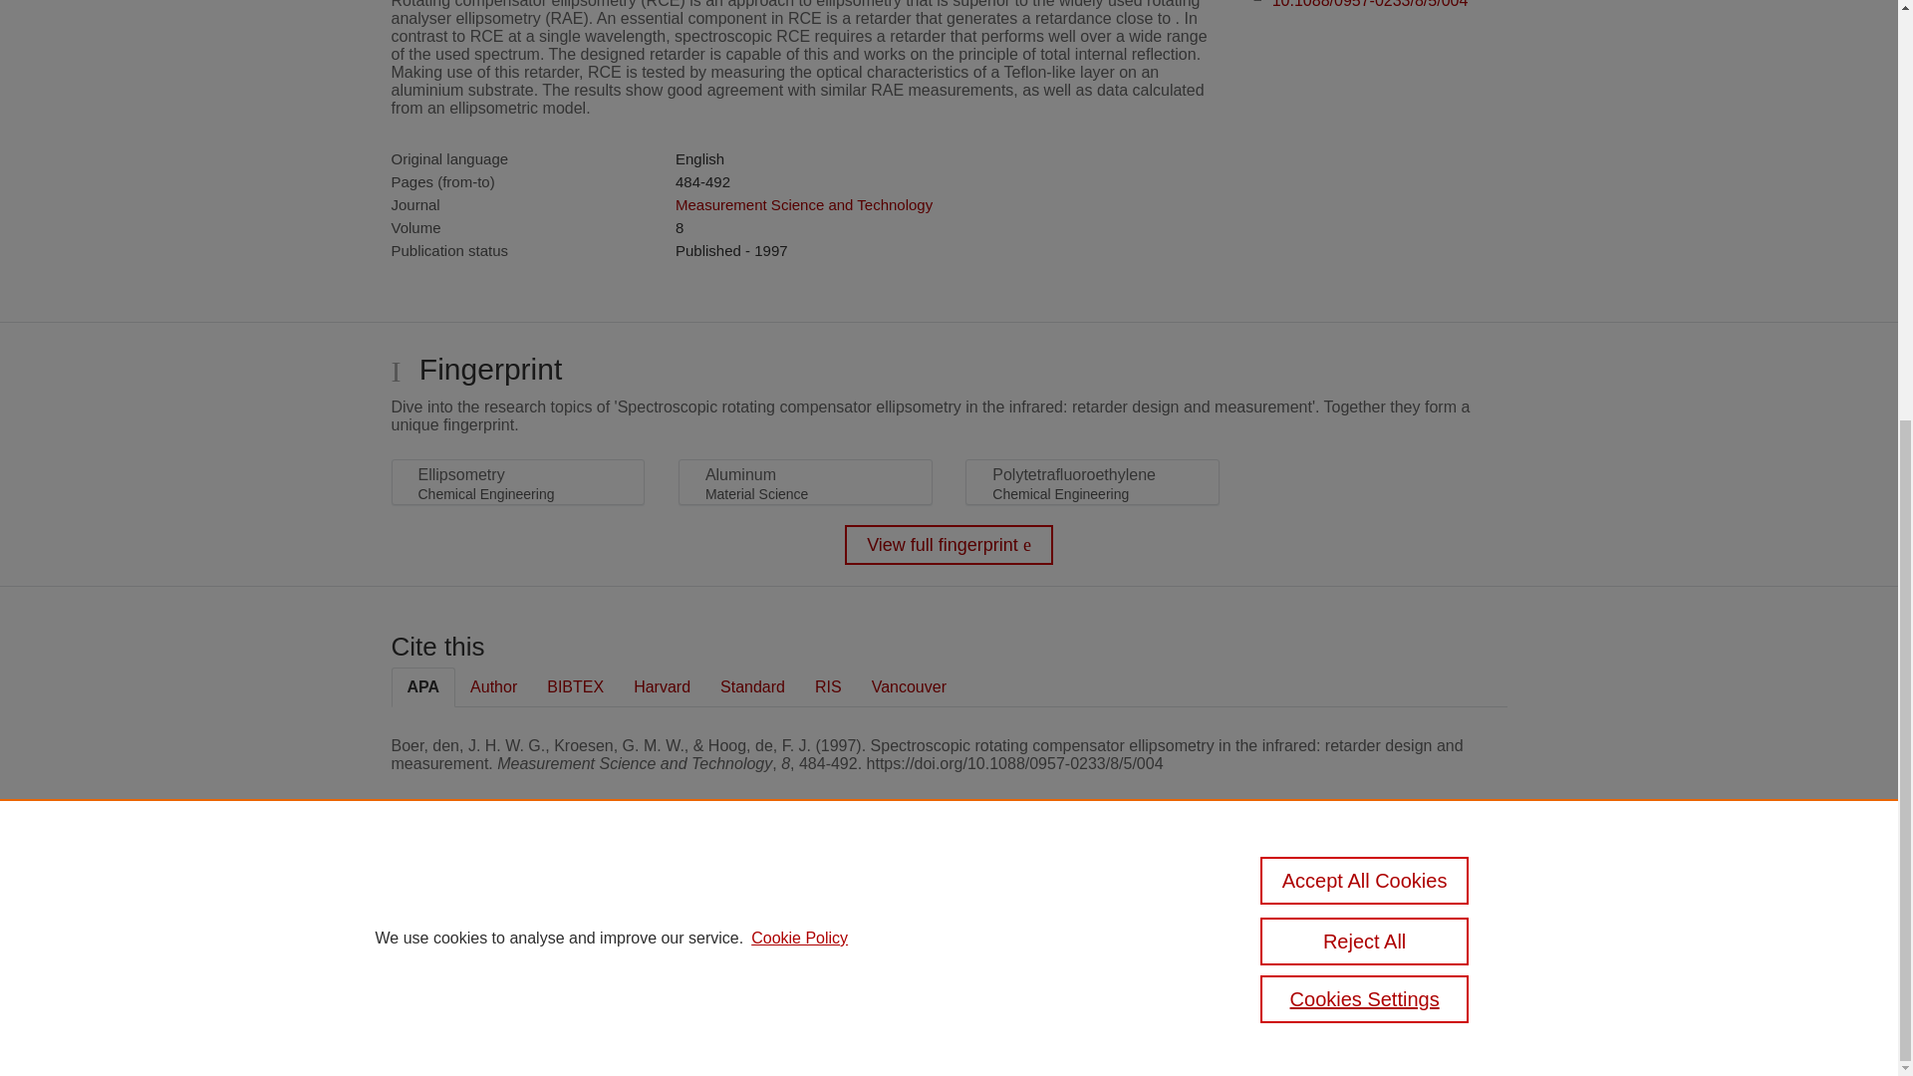 Image resolution: width=1913 pixels, height=1076 pixels. Describe the element at coordinates (518, 903) in the screenshot. I see `Scopus` at that location.